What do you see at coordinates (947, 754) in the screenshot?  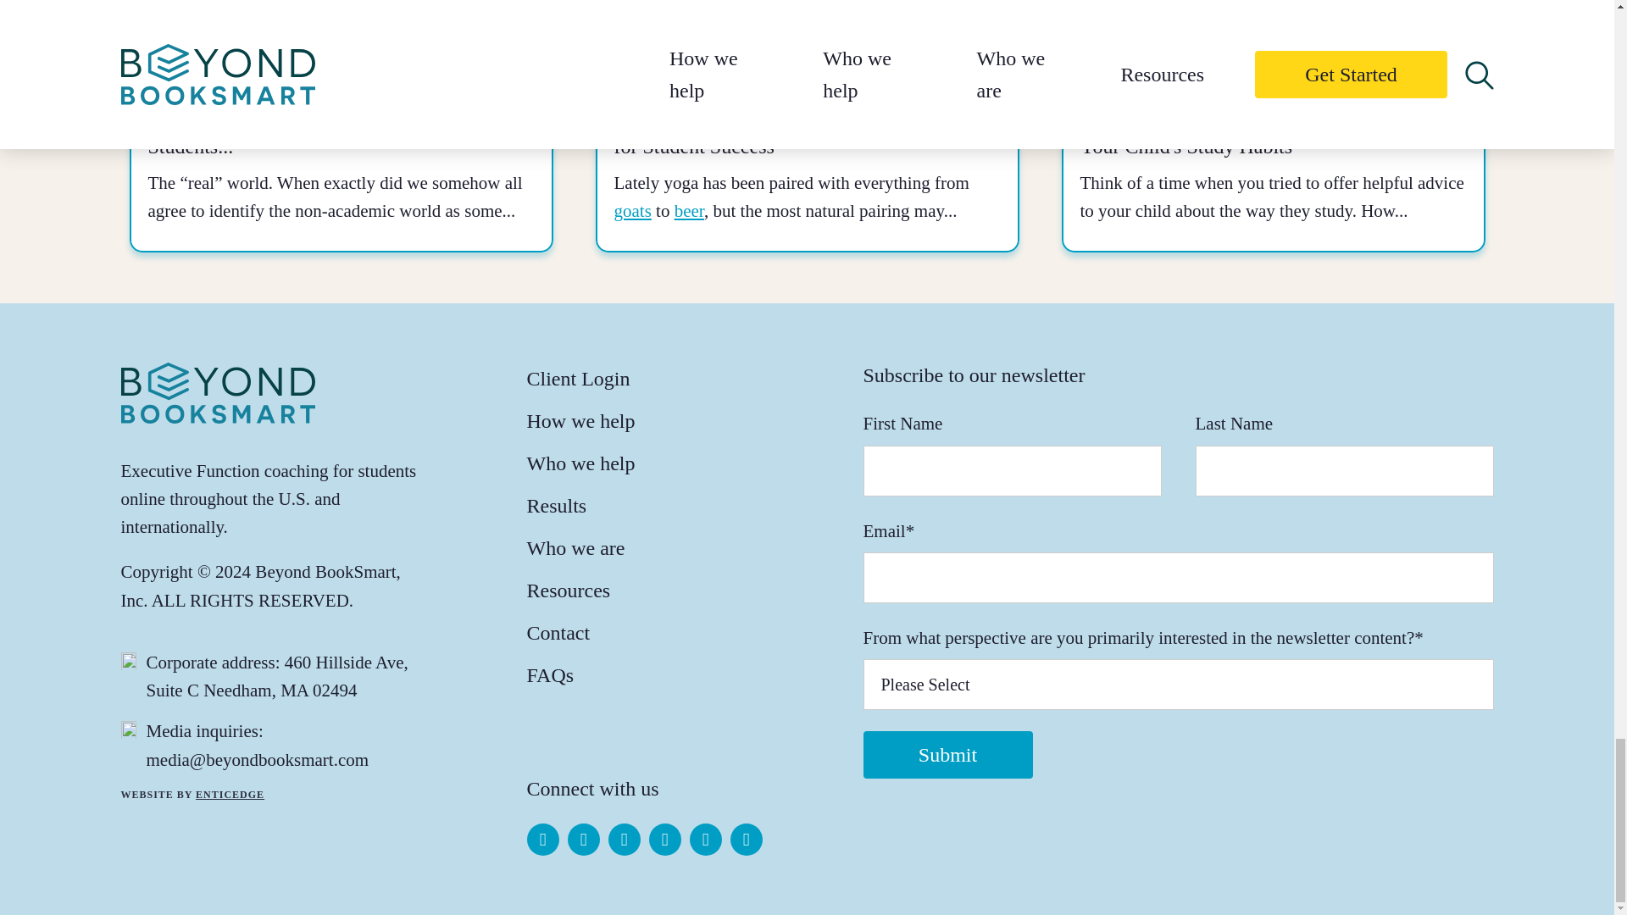 I see `Submit` at bounding box center [947, 754].